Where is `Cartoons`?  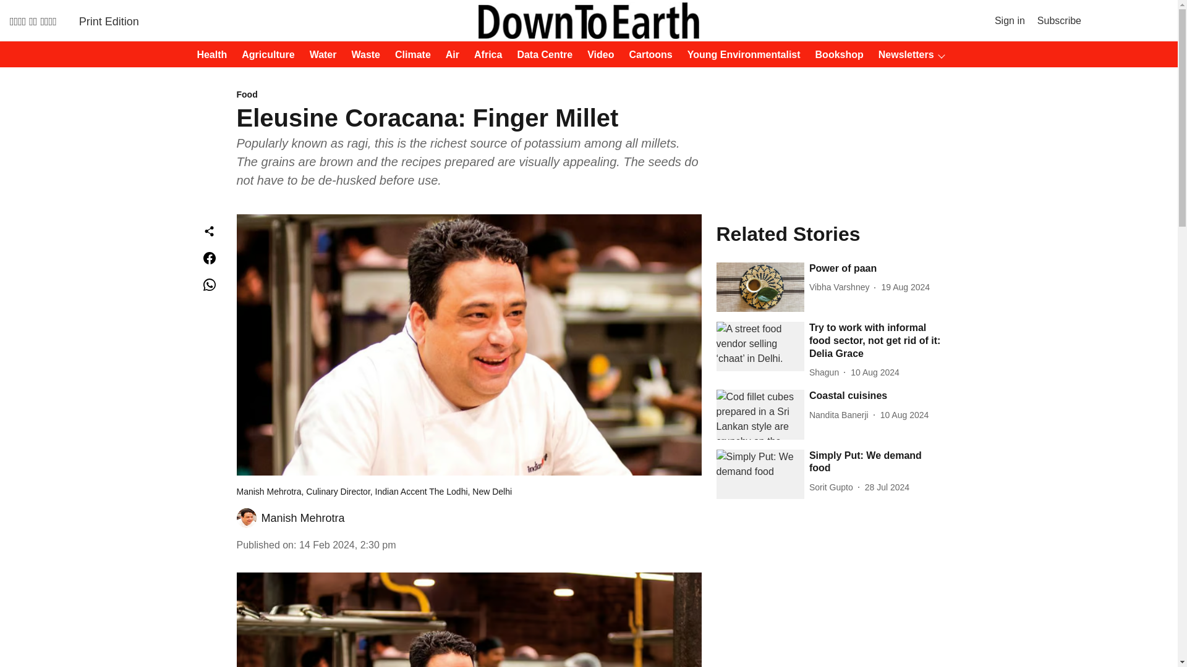
Cartoons is located at coordinates (647, 55).